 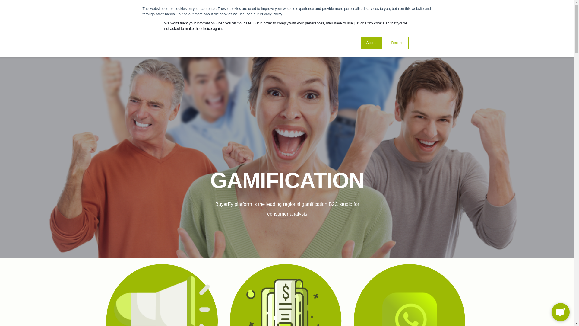 What do you see at coordinates (132, 8) in the screenshot?
I see `Global` at bounding box center [132, 8].